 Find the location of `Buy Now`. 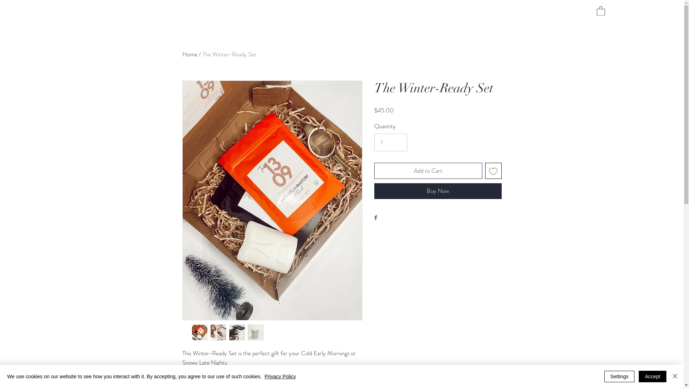

Buy Now is located at coordinates (438, 191).